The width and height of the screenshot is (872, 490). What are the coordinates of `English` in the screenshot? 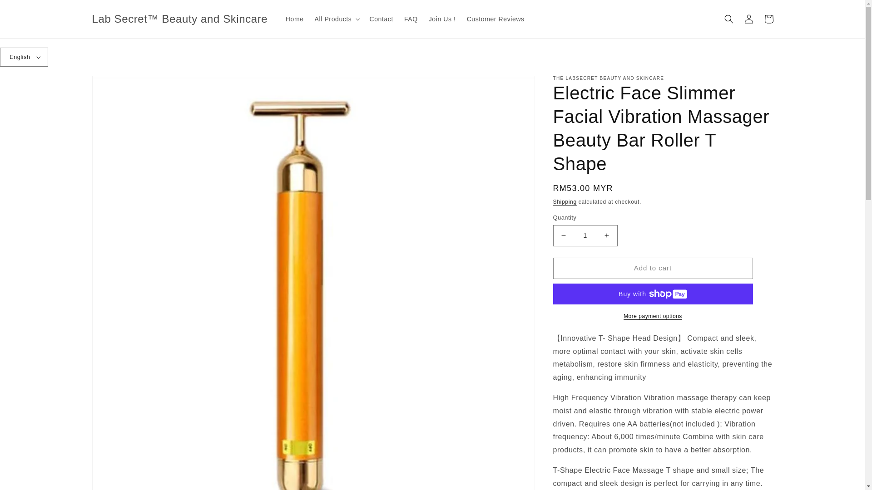 It's located at (24, 57).